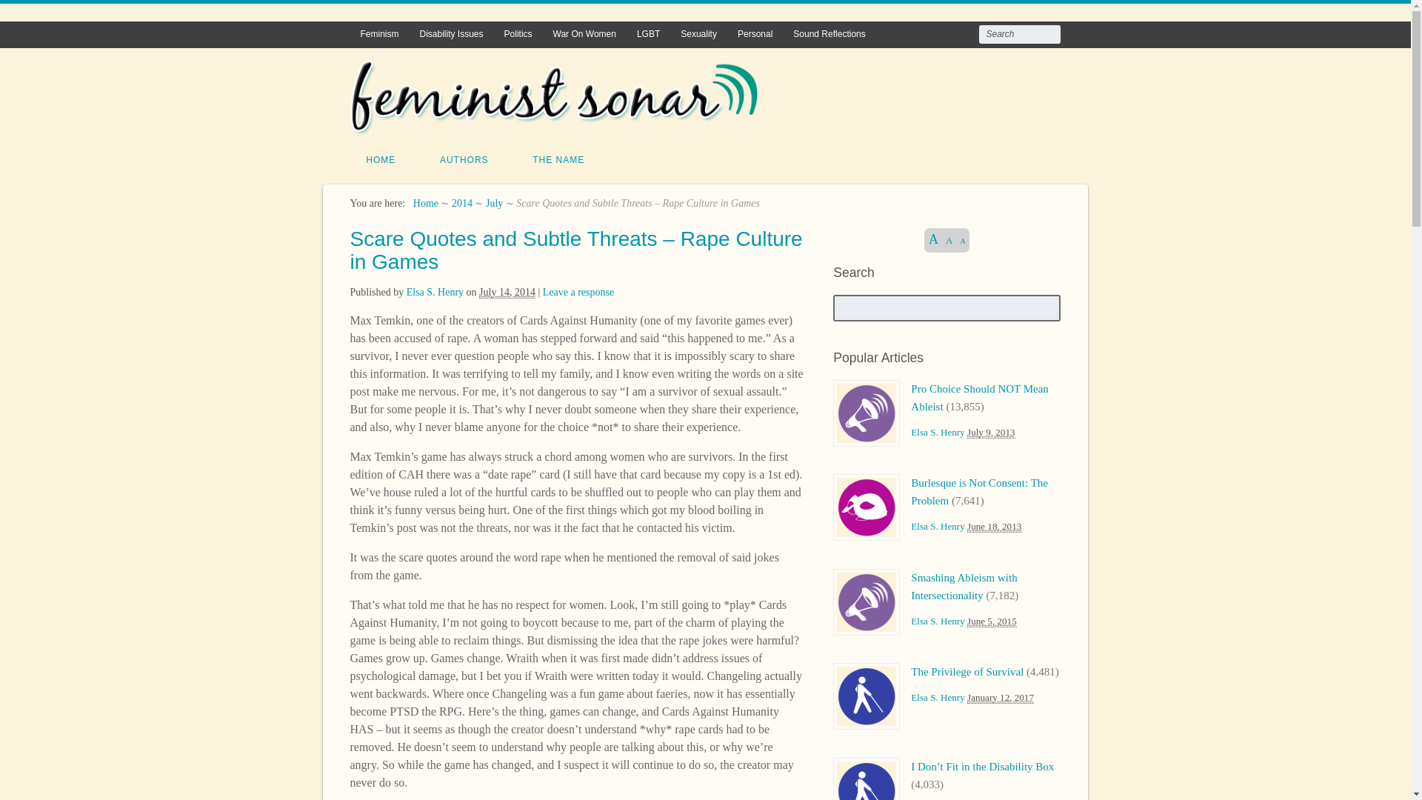 Image resolution: width=1422 pixels, height=800 pixels. What do you see at coordinates (464, 160) in the screenshot?
I see `AUTHORS` at bounding box center [464, 160].